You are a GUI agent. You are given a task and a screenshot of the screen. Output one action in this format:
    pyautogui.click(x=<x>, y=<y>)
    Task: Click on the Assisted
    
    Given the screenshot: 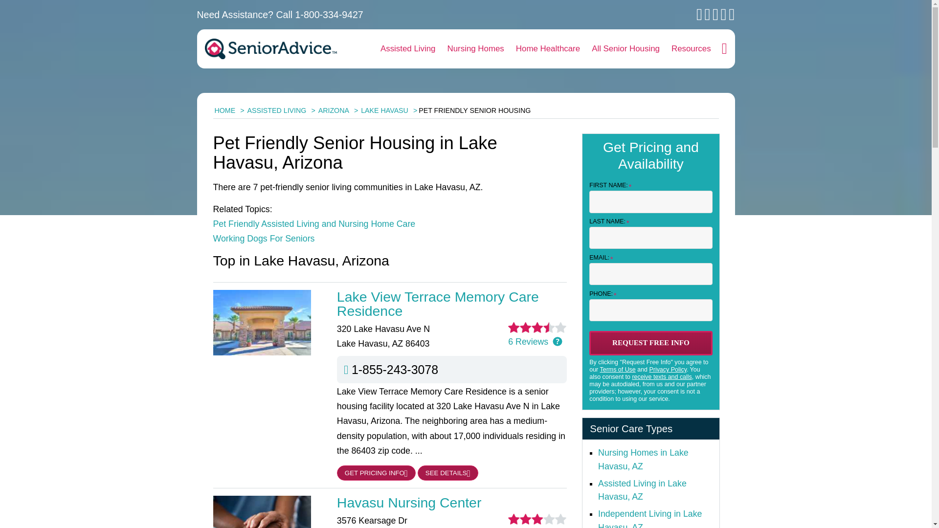 What is the action you would take?
    pyautogui.click(x=642, y=490)
    